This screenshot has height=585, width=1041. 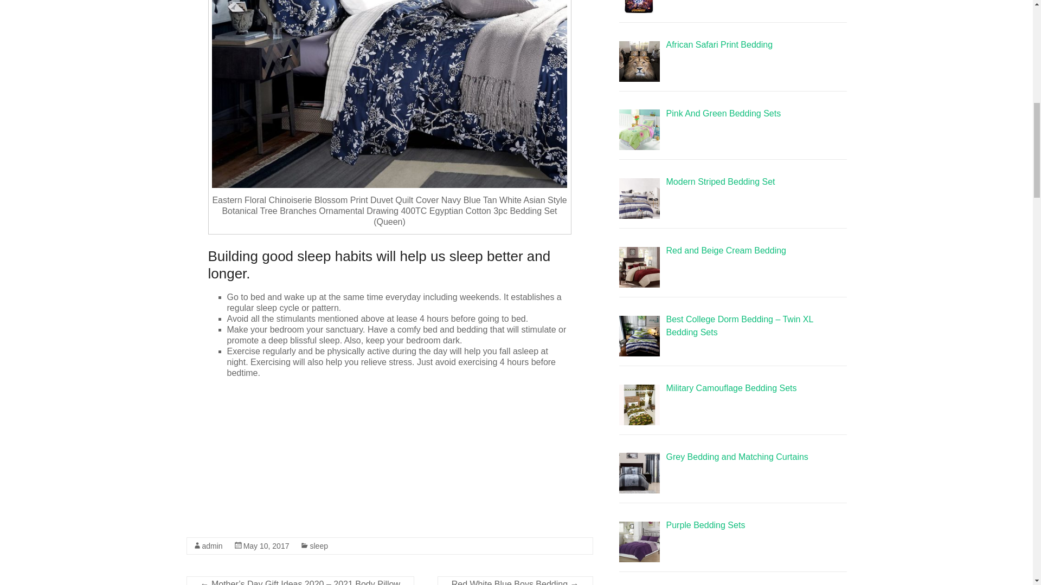 I want to click on sleep, so click(x=318, y=546).